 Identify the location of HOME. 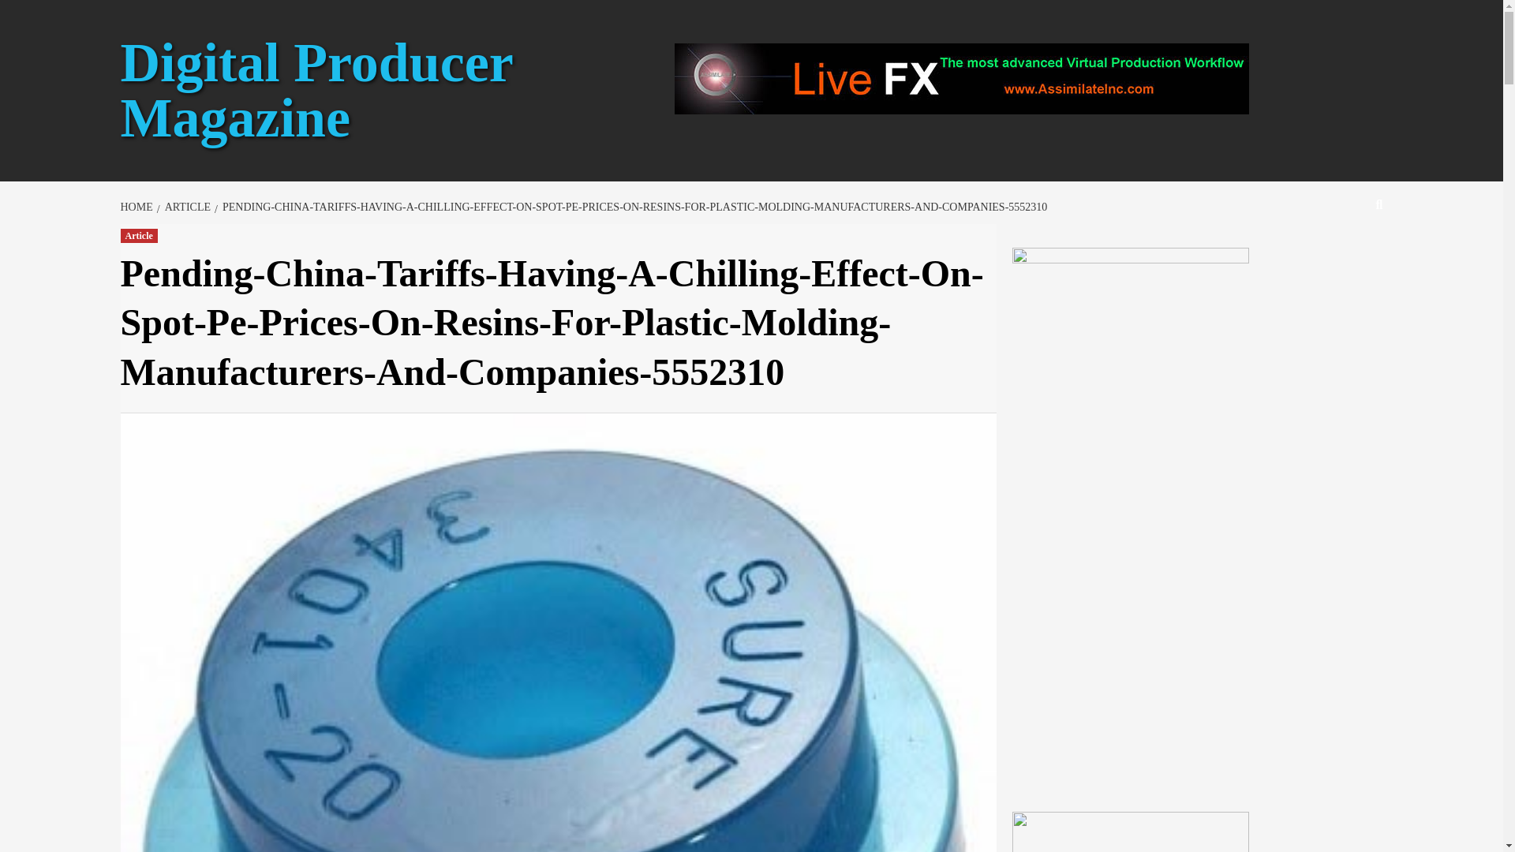
(137, 207).